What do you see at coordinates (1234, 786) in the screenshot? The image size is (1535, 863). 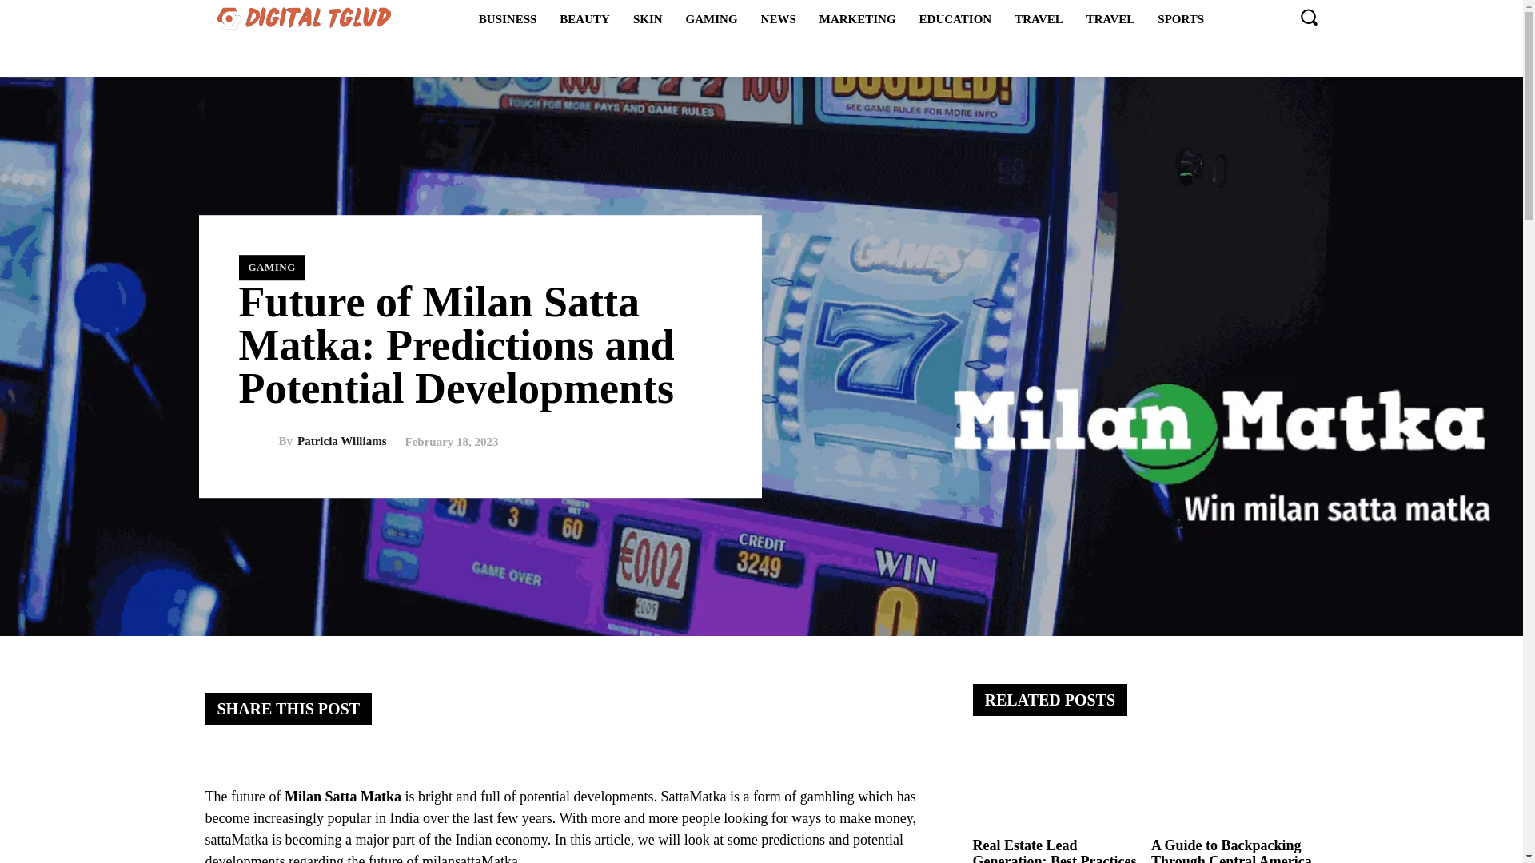 I see `A Guide to Backpacking Through Central America` at bounding box center [1234, 786].